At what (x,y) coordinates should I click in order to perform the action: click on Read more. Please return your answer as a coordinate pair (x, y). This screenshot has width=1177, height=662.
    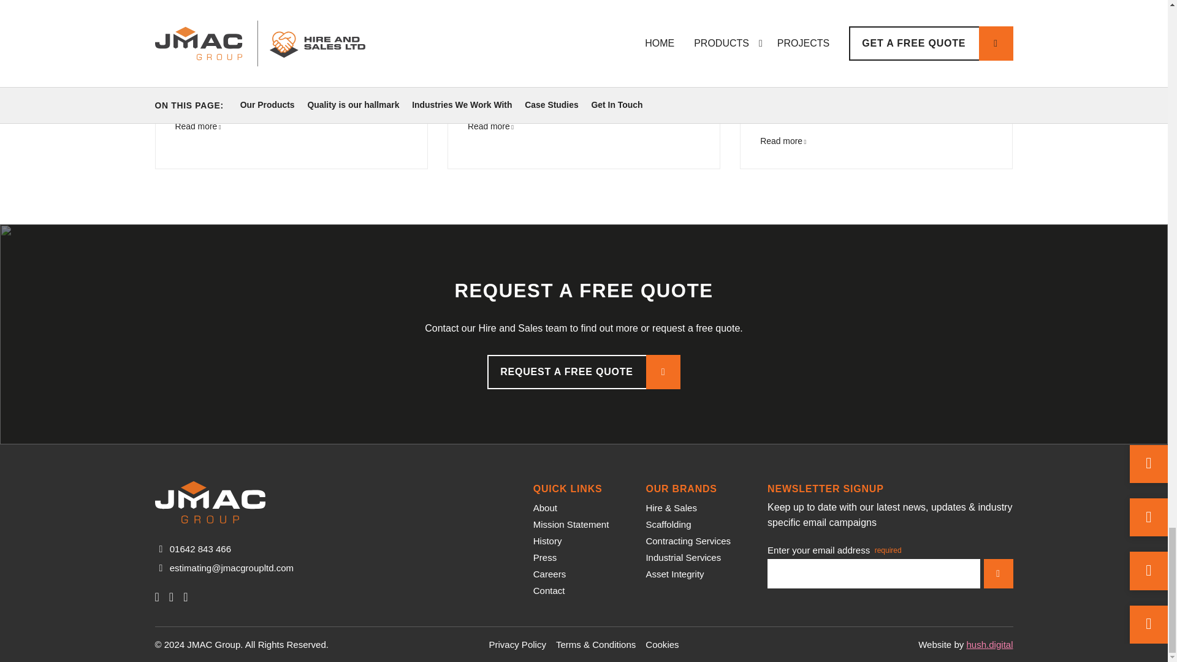
    Looking at the image, I should click on (490, 126).